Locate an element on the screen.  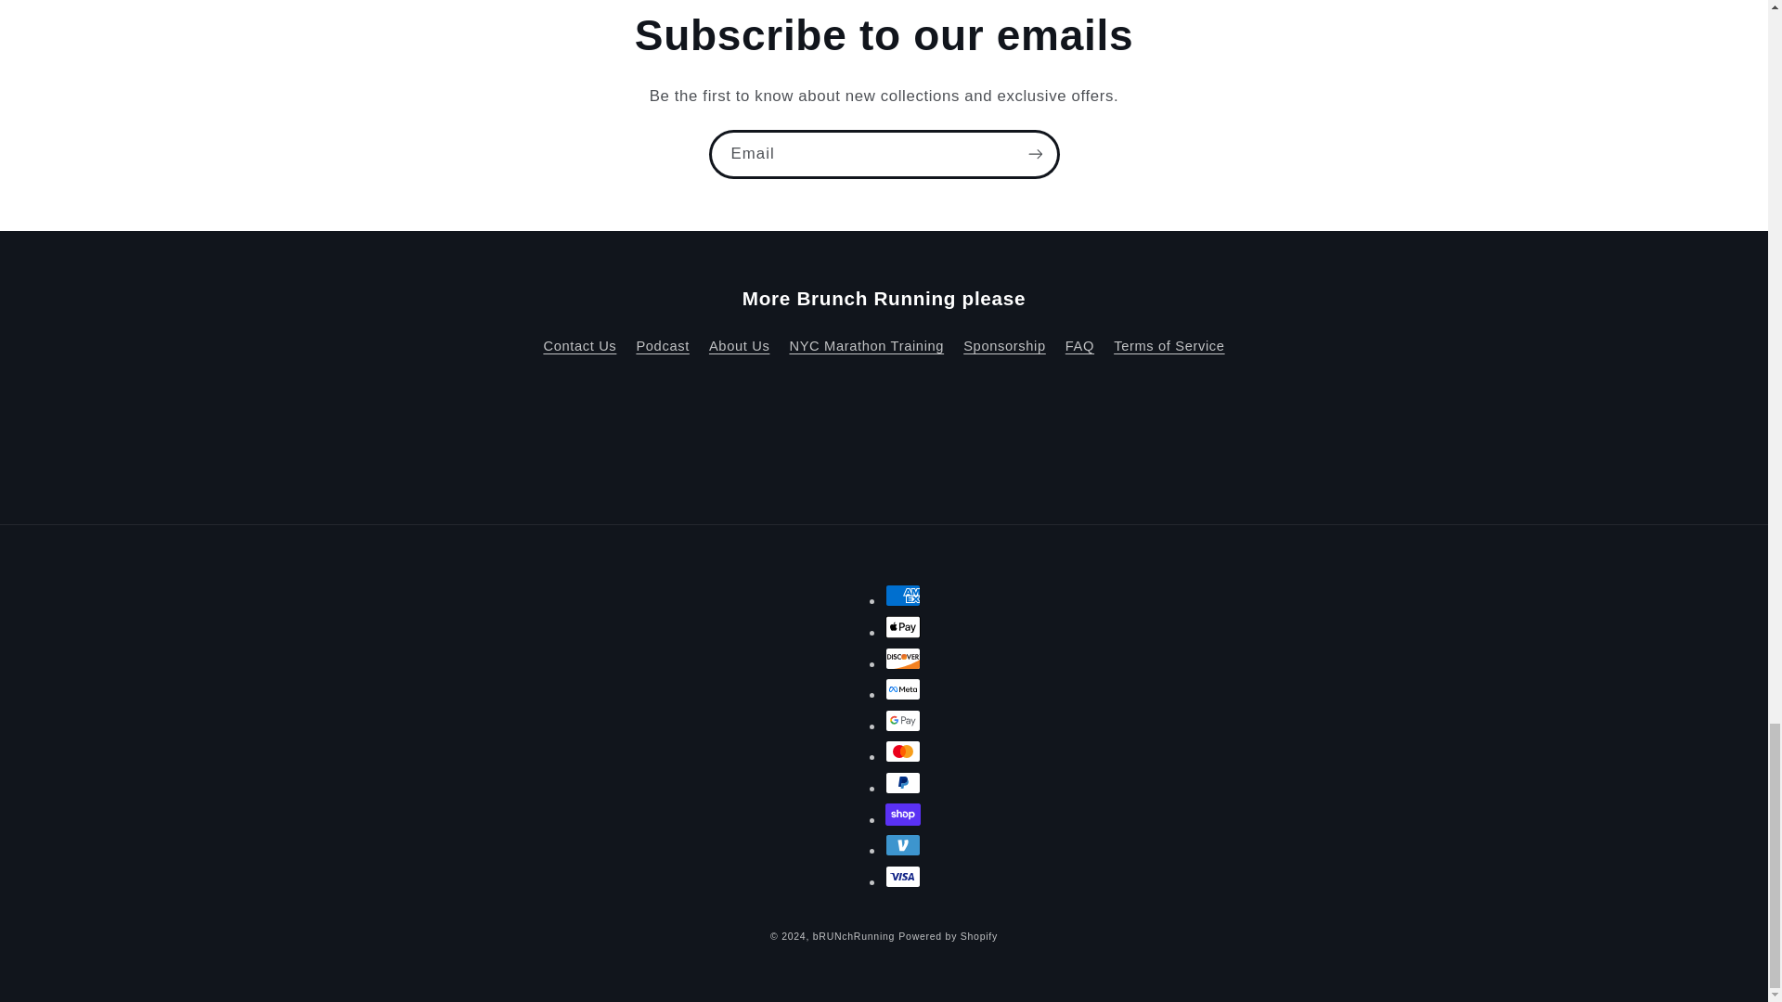
Discover is located at coordinates (903, 659).